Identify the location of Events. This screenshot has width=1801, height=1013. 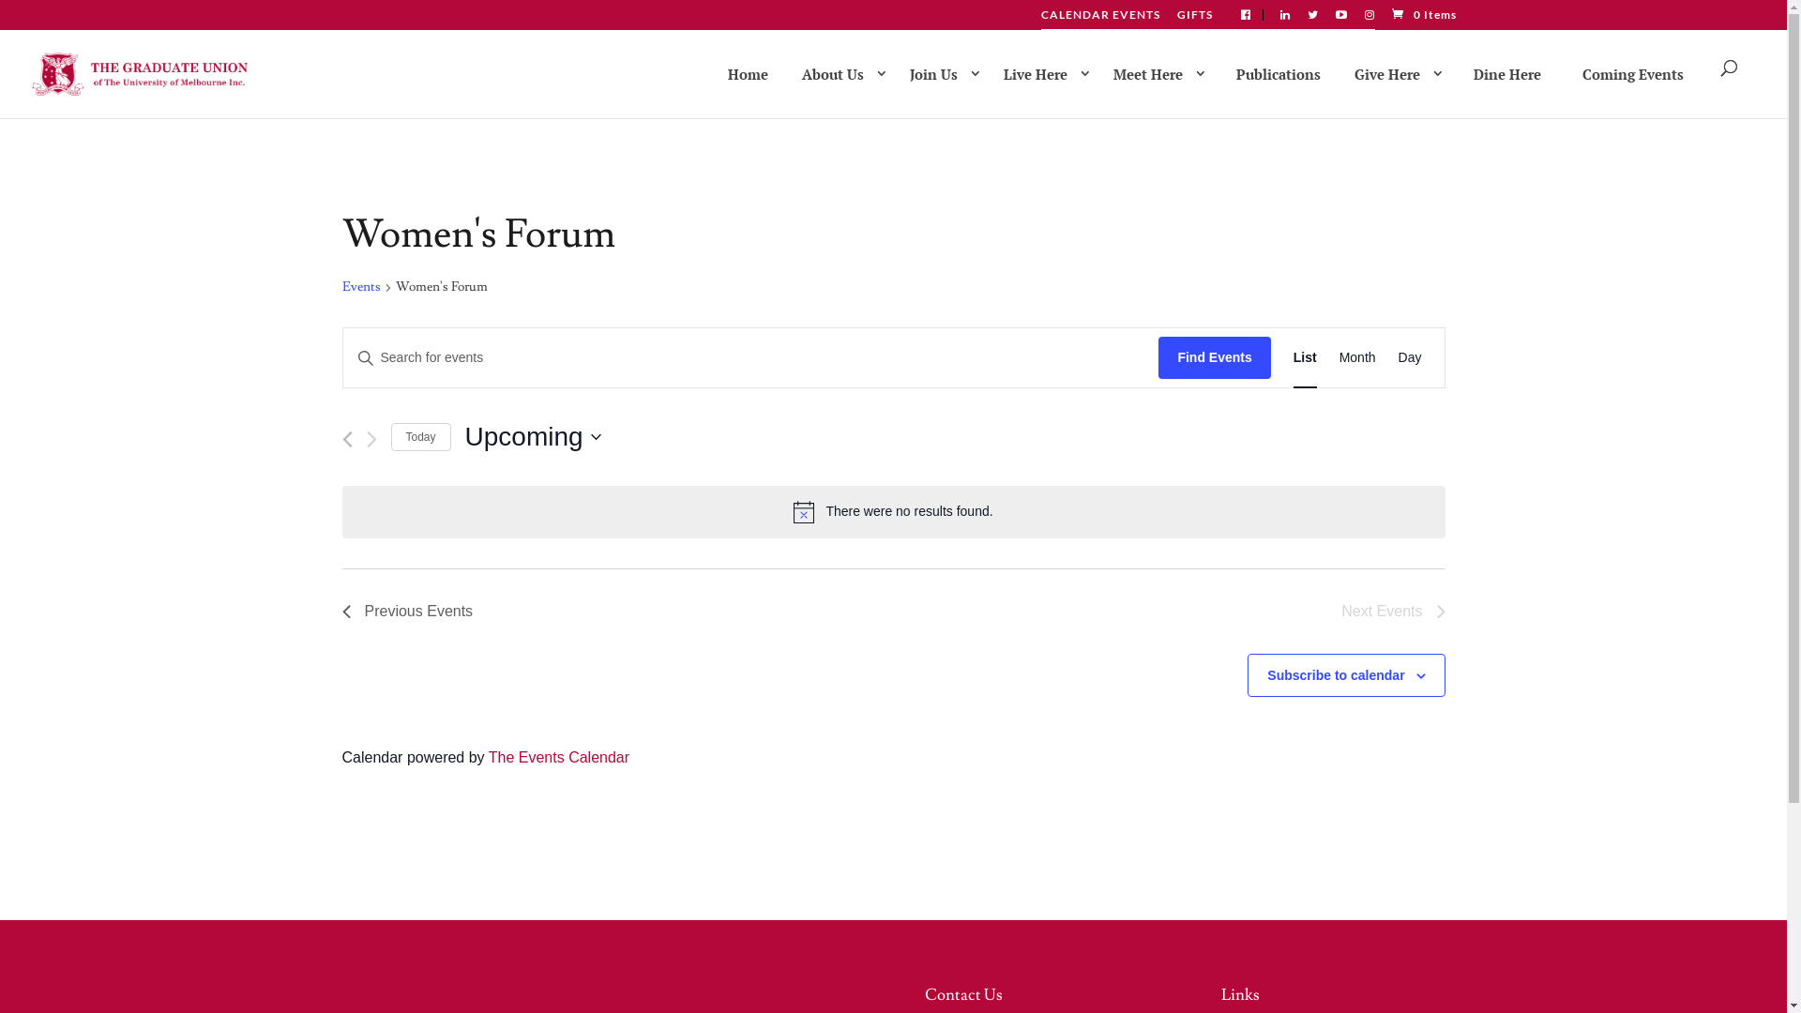
(360, 289).